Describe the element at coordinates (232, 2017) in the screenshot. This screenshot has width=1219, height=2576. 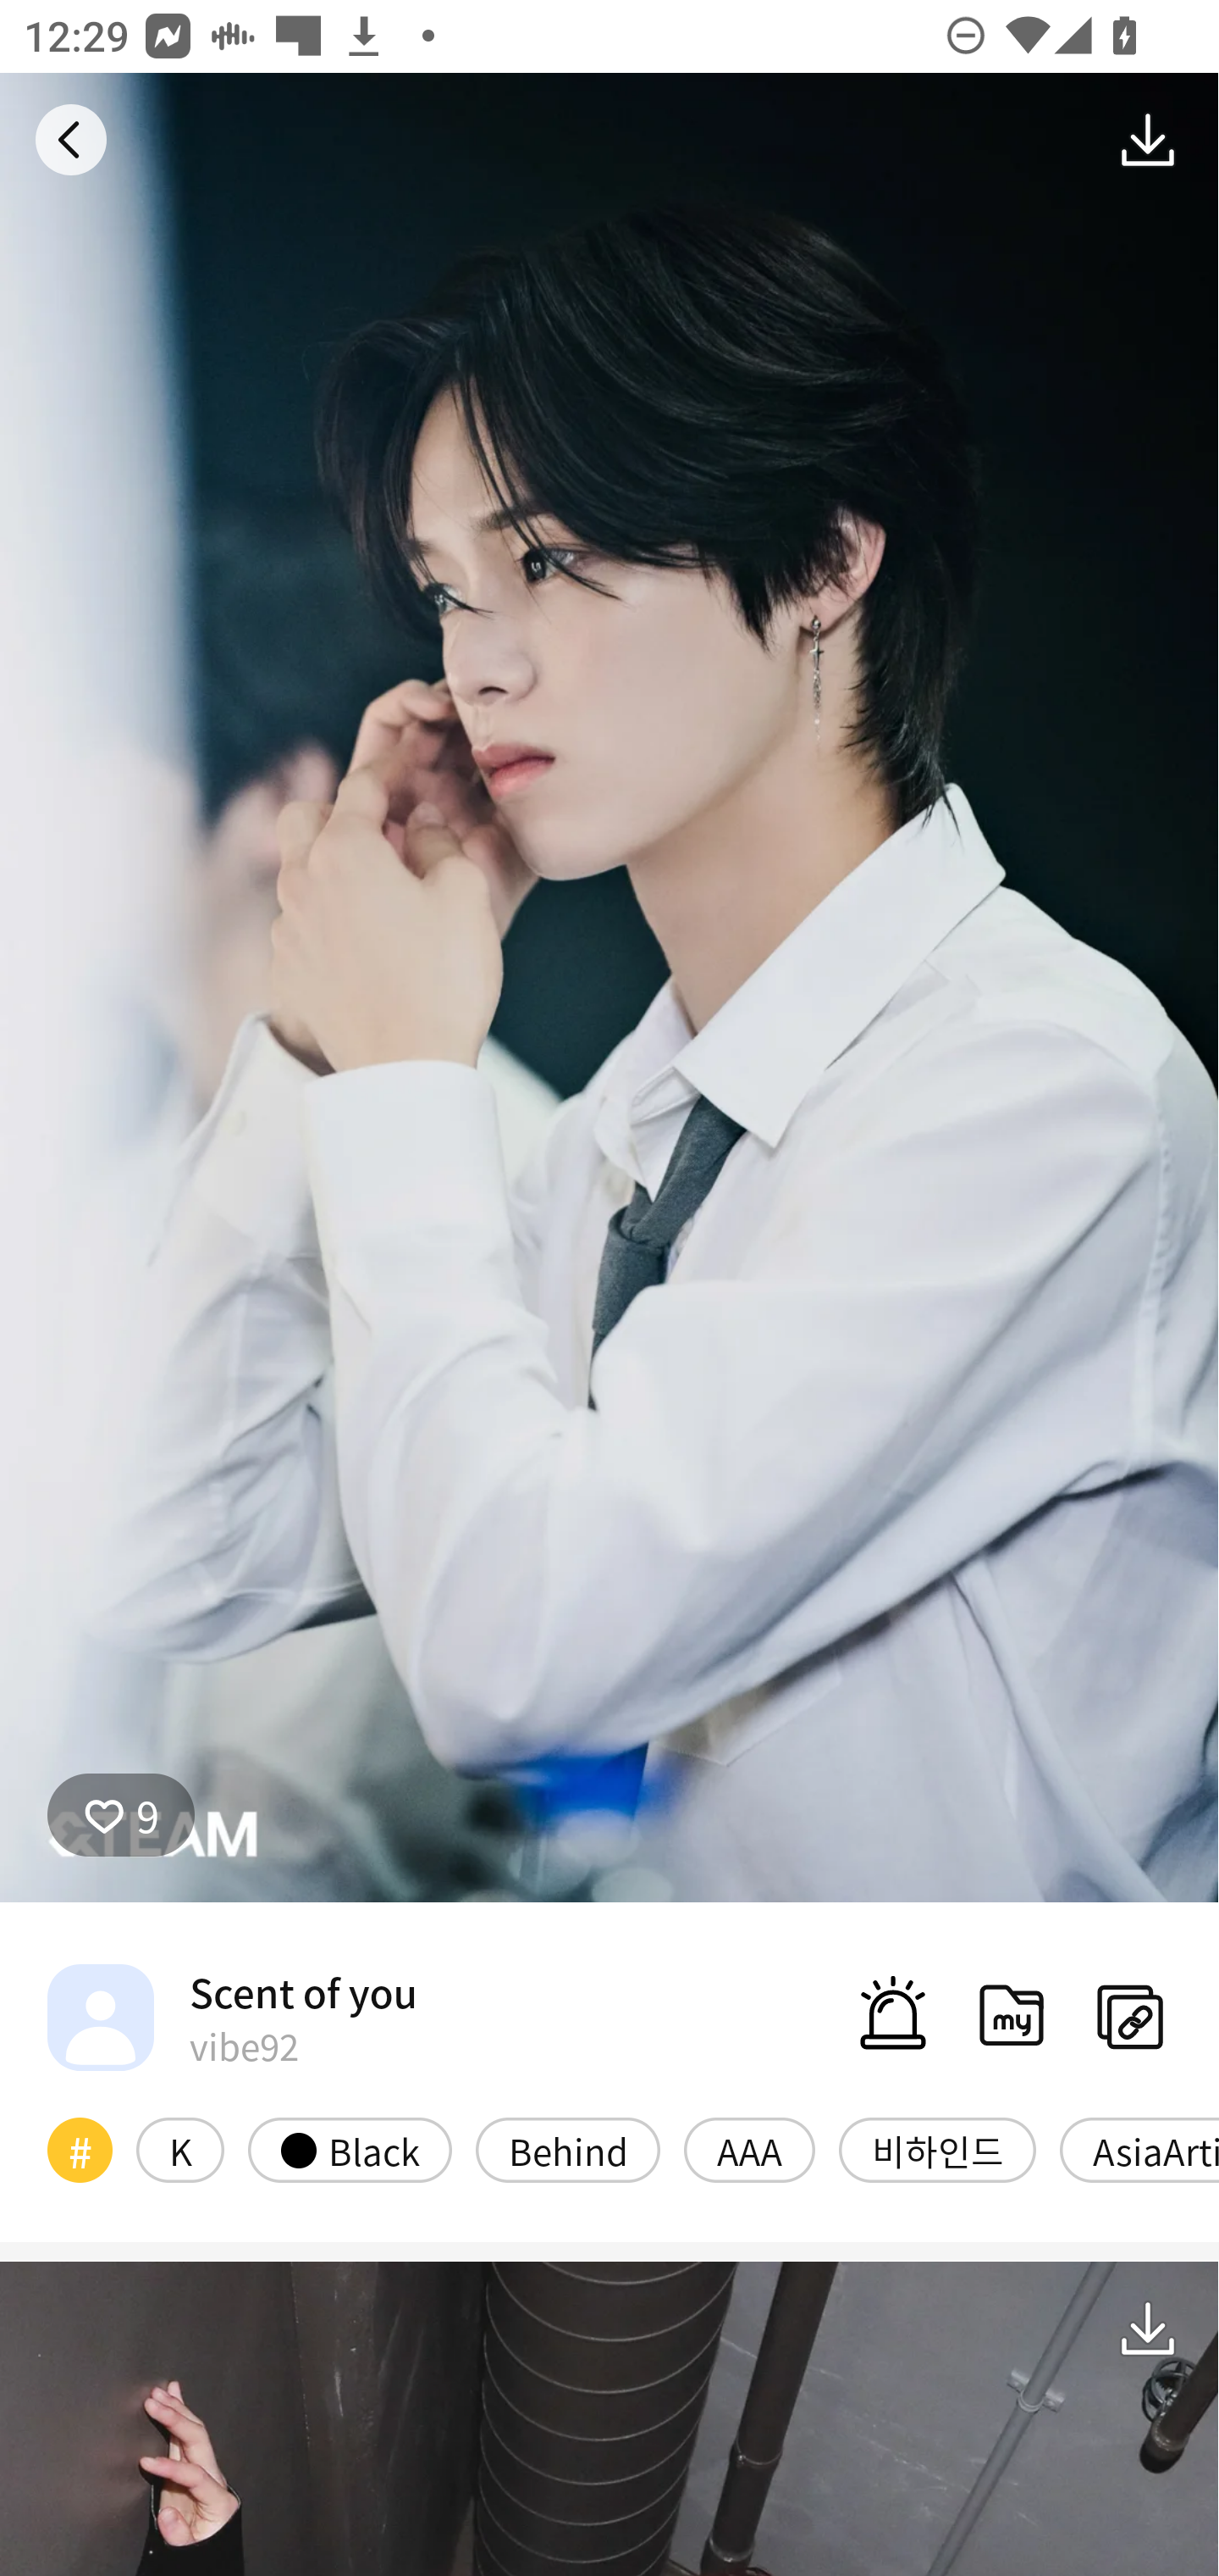
I see `Scent of you vibe92` at that location.